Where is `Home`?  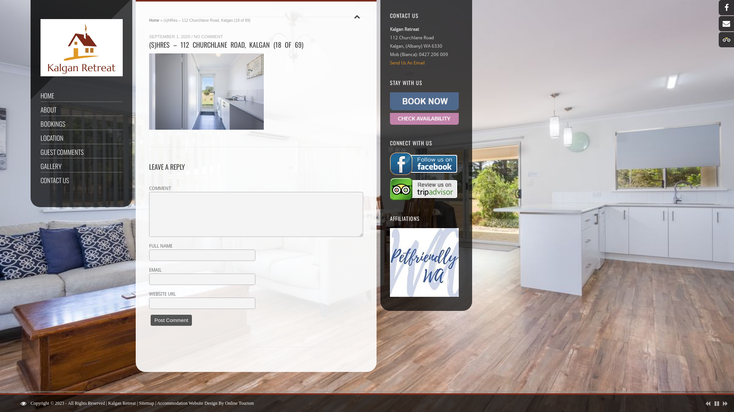
Home is located at coordinates (154, 21).